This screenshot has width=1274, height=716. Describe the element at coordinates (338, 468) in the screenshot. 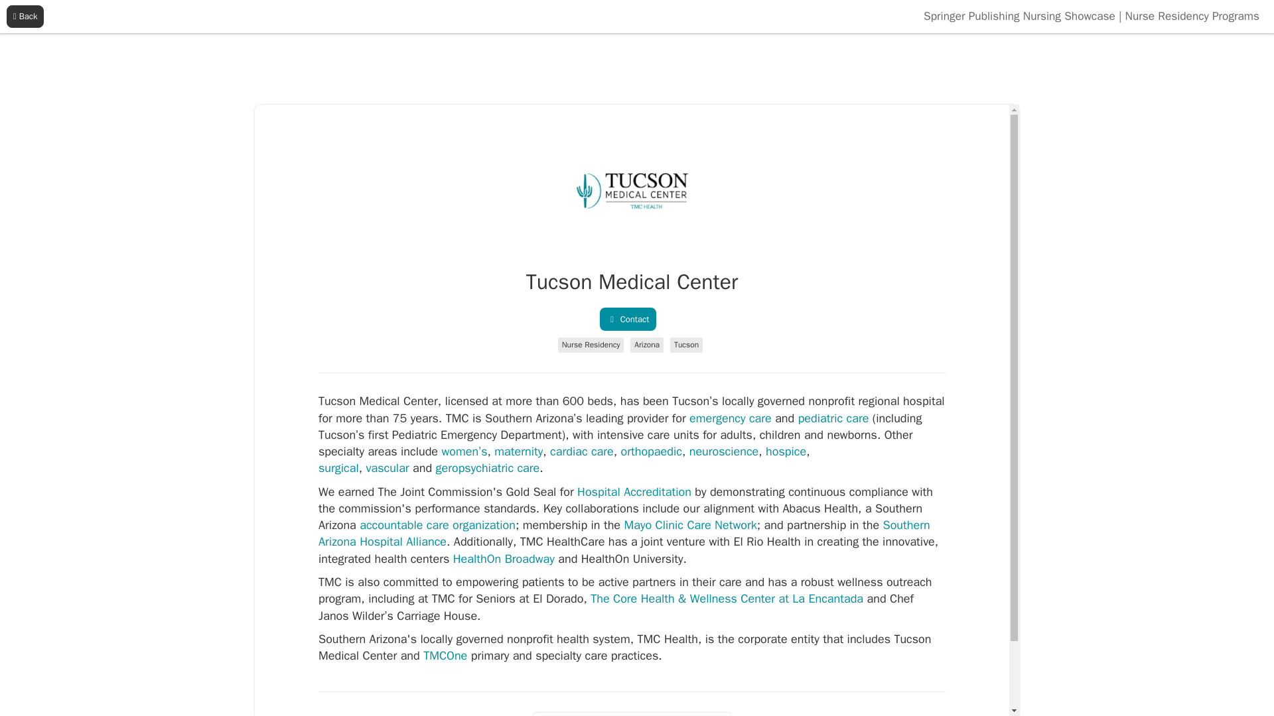

I see `surgical` at that location.